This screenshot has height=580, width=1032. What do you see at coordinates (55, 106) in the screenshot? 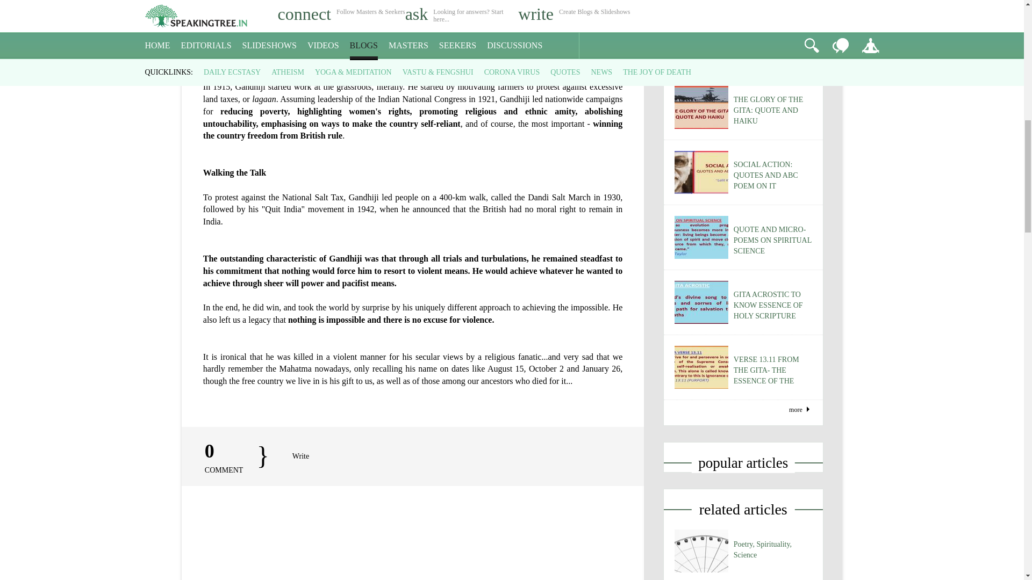
I see `Share on LinkedIn` at bounding box center [55, 106].